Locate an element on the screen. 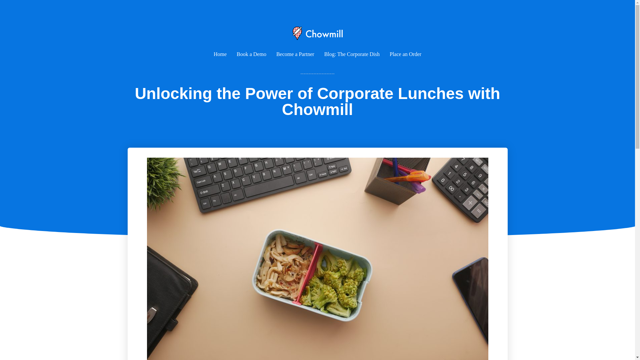 The image size is (640, 360). Become a Partner is located at coordinates (295, 54).